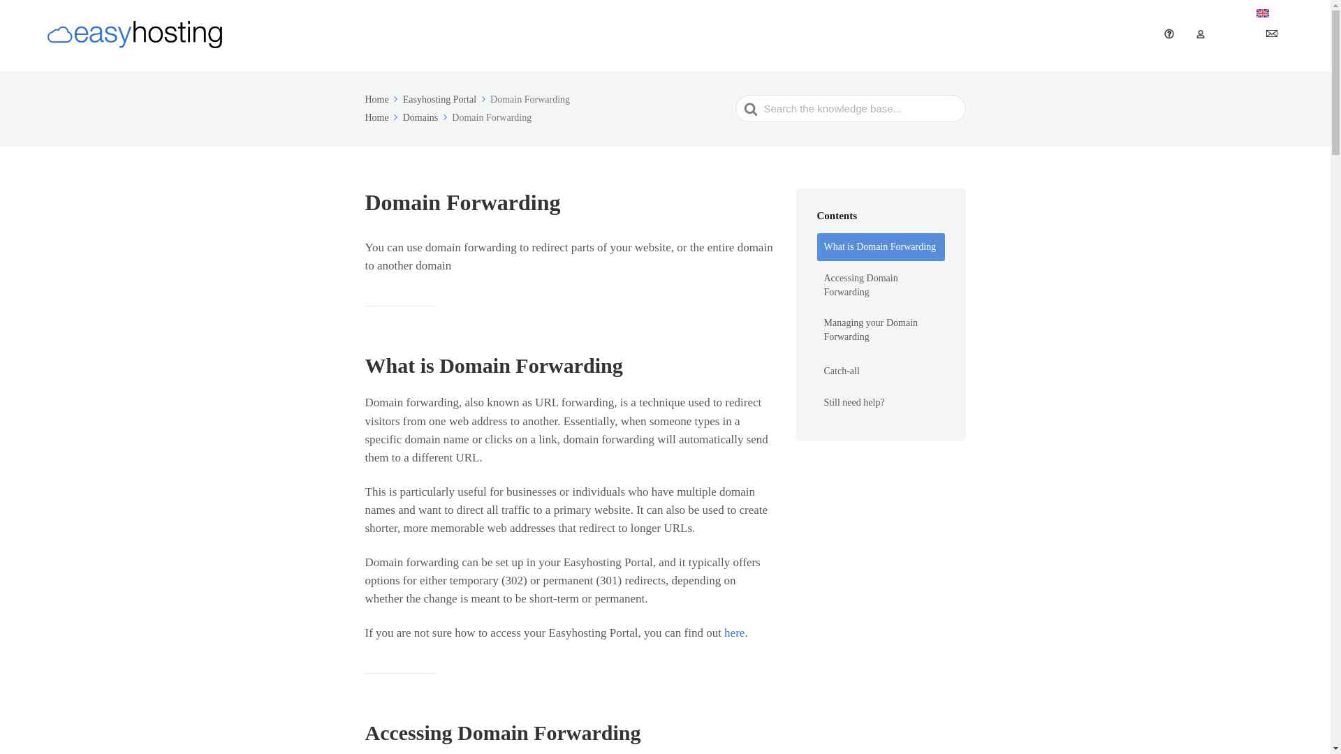 This screenshot has width=1341, height=754. I want to click on Home, so click(382, 99).